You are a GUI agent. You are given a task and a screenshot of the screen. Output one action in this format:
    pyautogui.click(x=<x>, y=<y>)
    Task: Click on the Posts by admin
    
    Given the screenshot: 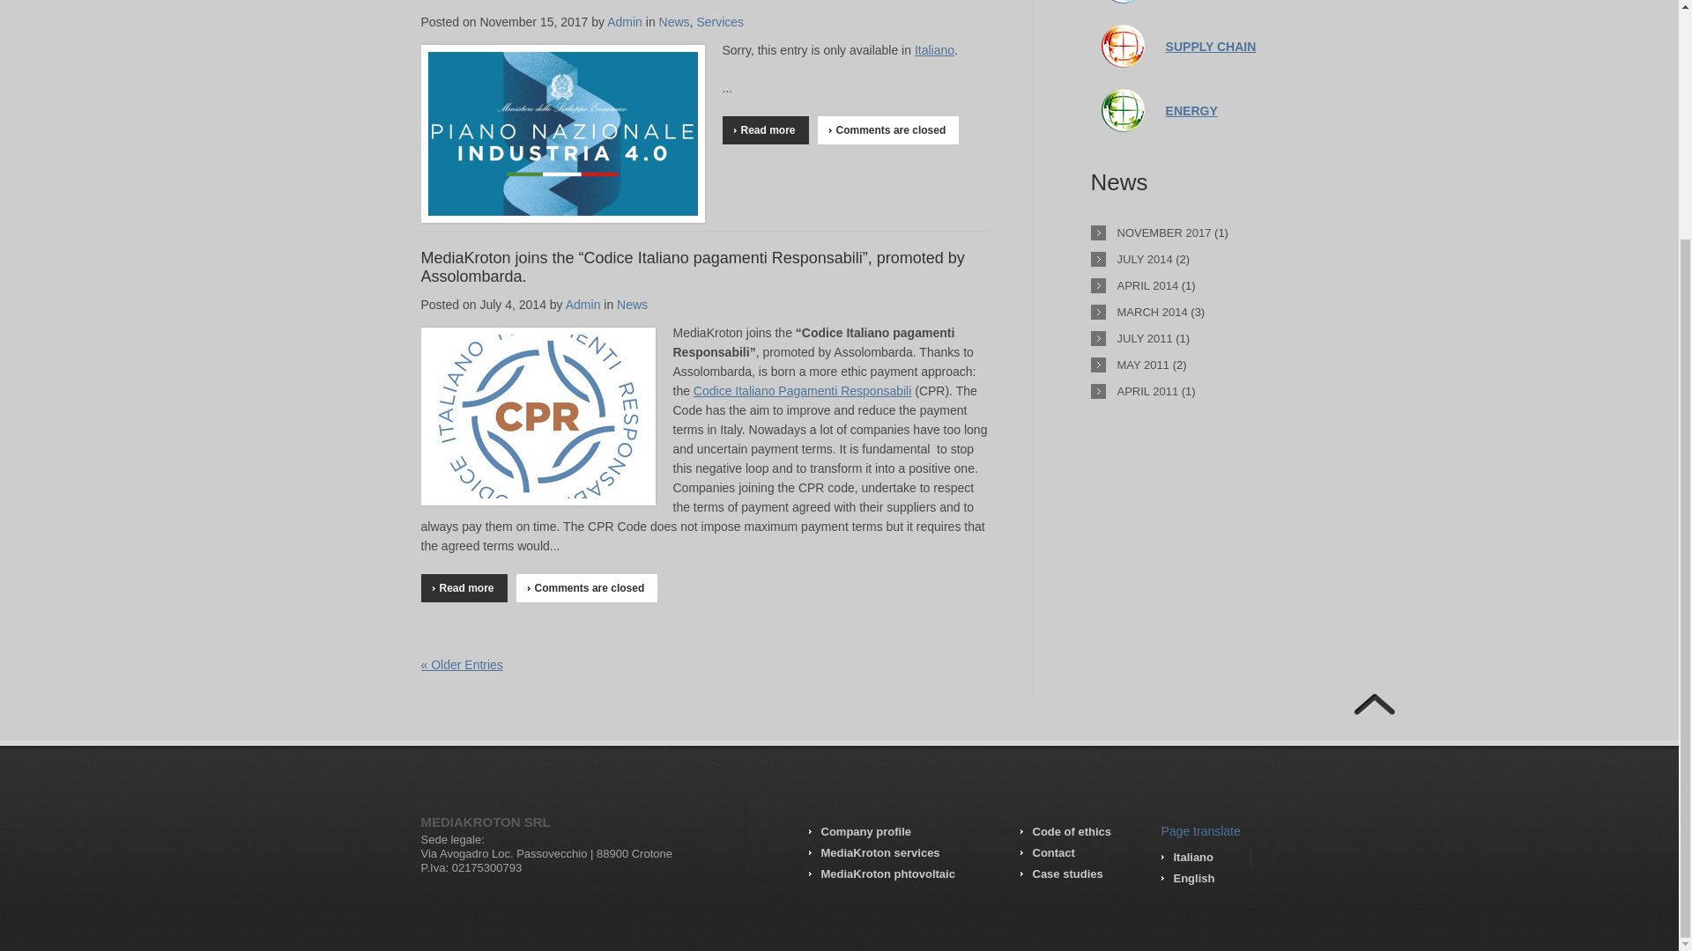 What is the action you would take?
    pyautogui.click(x=625, y=22)
    